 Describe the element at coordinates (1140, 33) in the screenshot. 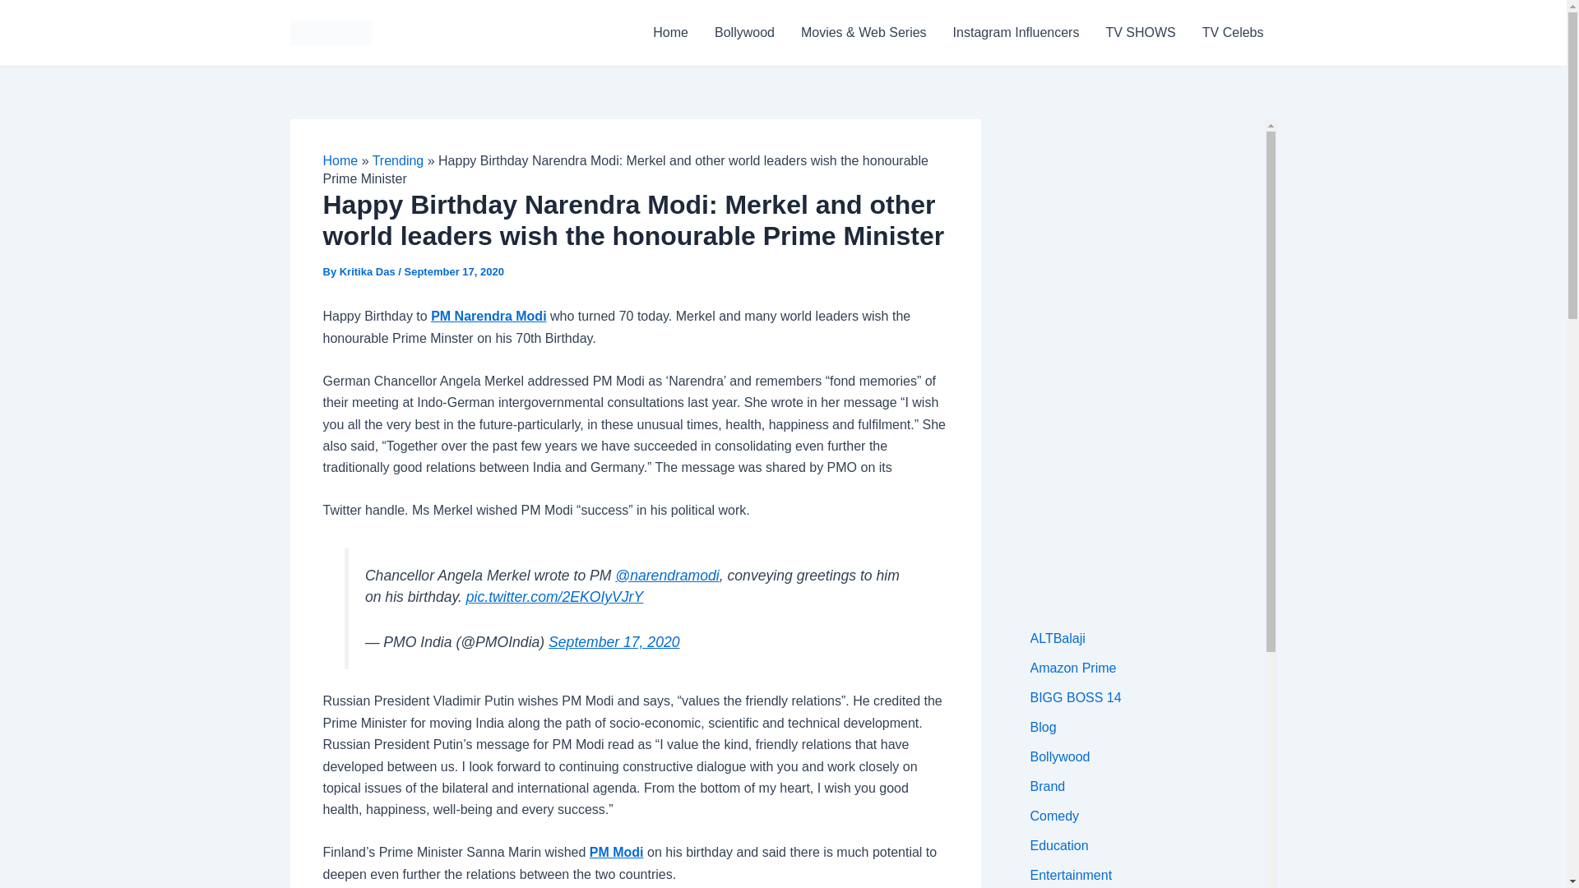

I see `TV SHOWS` at that location.